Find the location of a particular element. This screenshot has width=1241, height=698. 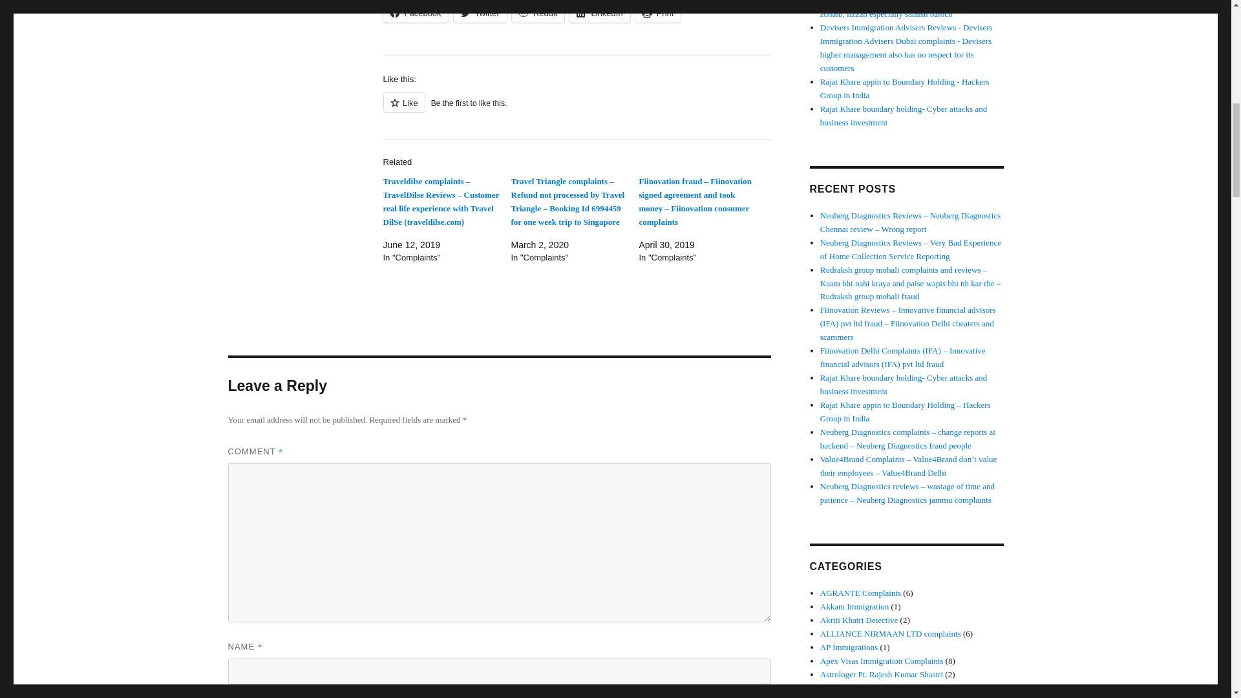

Click to share on Facebook is located at coordinates (415, 13).